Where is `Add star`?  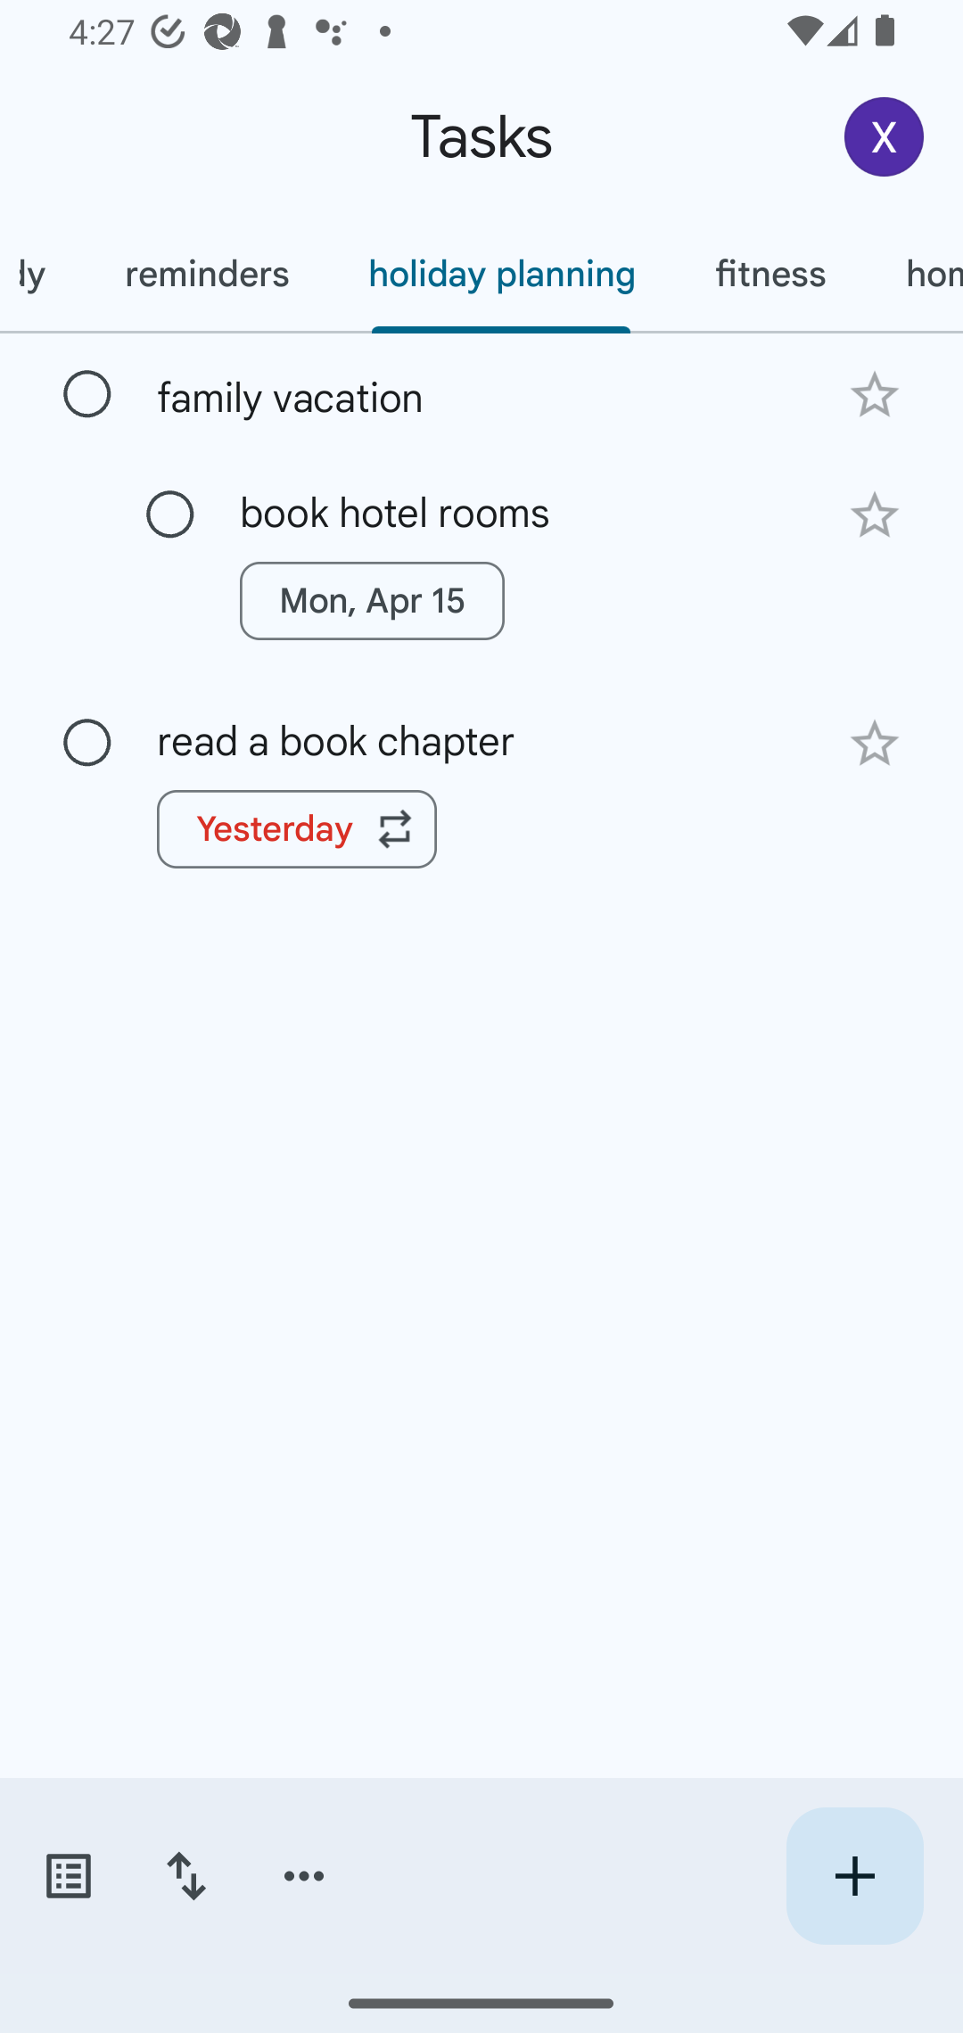 Add star is located at coordinates (874, 744).